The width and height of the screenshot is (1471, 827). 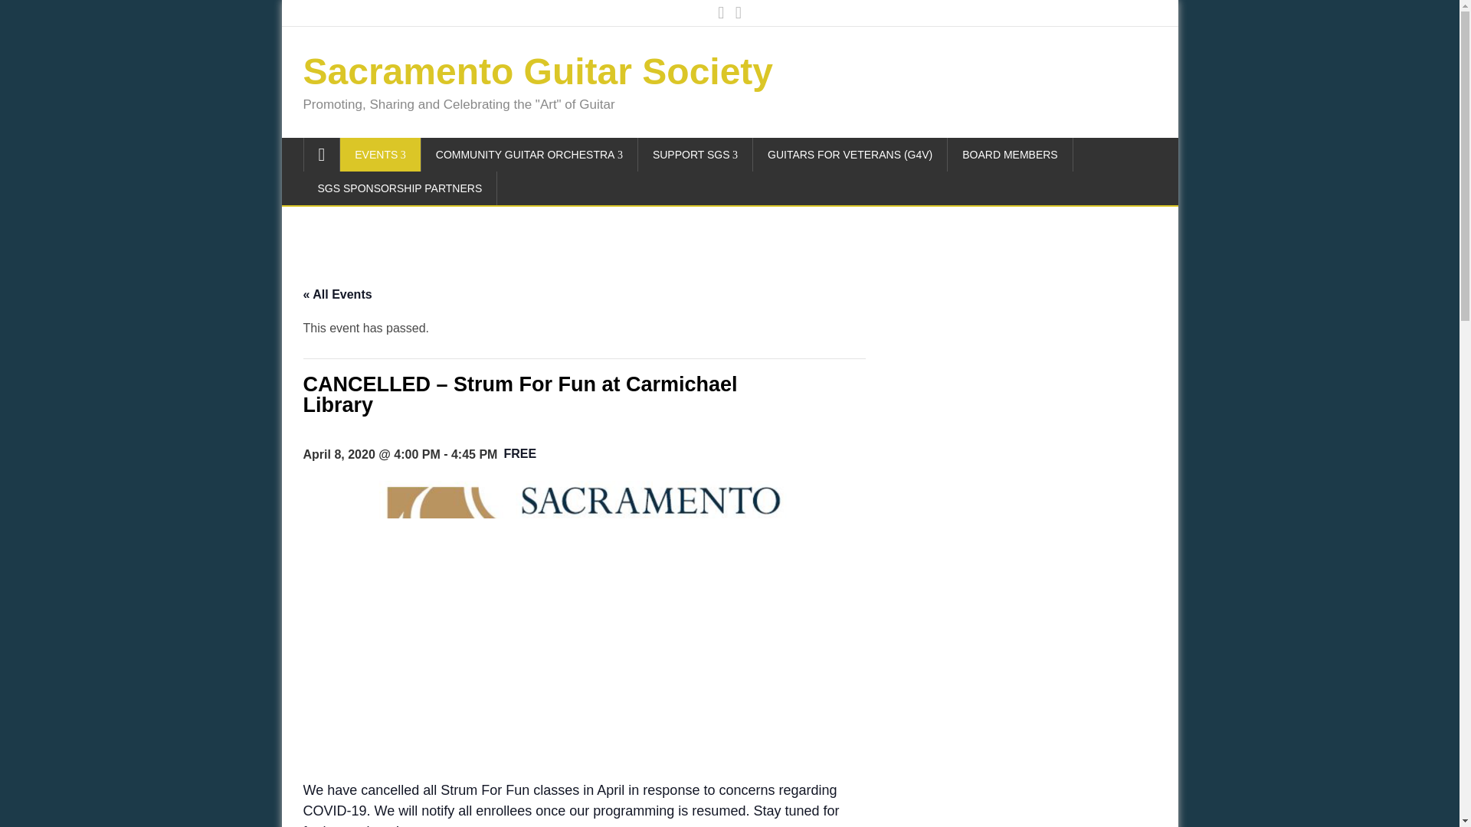 I want to click on SGS SPONSORSHIP PARTNERS, so click(x=400, y=188).